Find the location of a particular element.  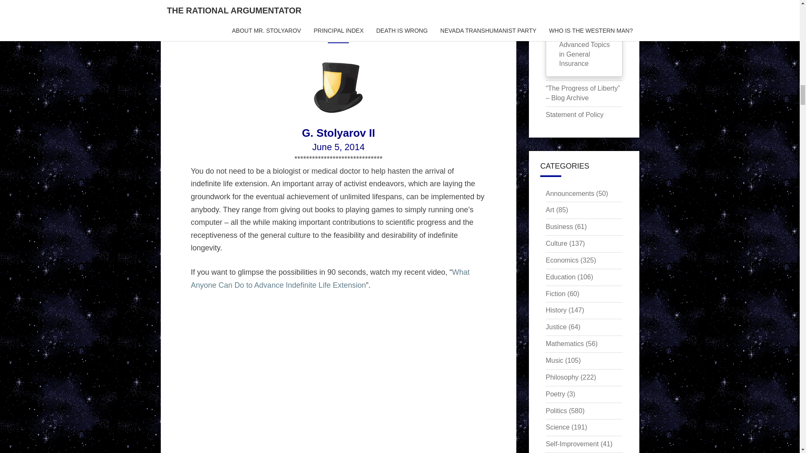

4:12 AM is located at coordinates (280, 33).